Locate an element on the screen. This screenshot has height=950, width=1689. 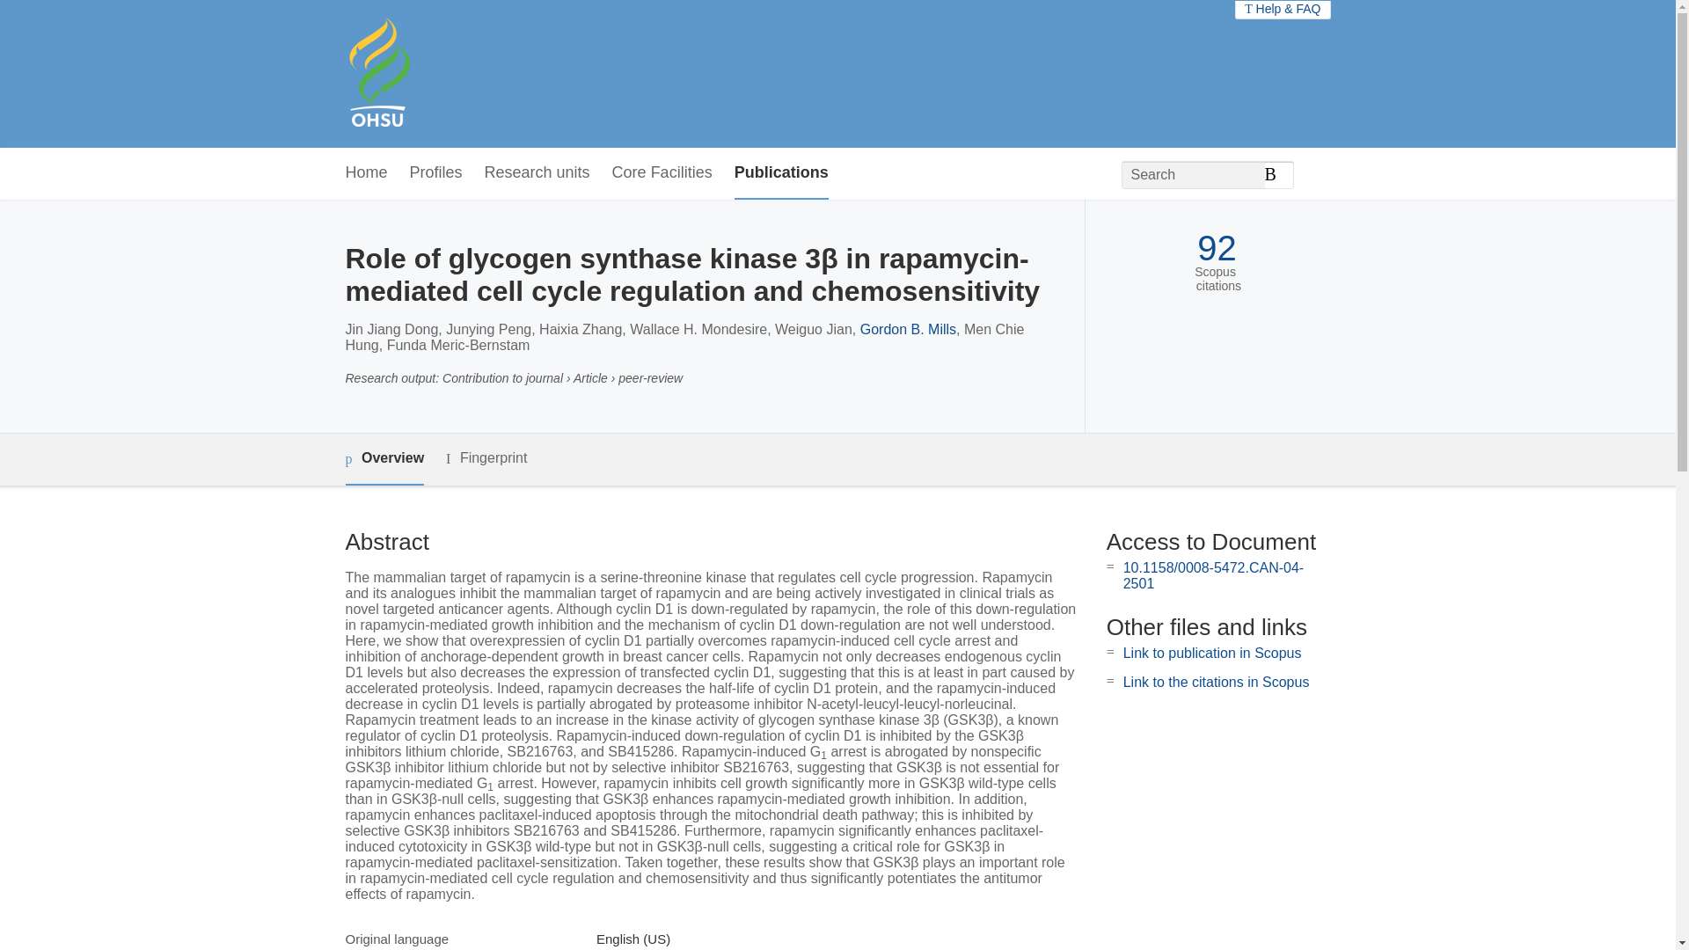
Research units is located at coordinates (537, 173).